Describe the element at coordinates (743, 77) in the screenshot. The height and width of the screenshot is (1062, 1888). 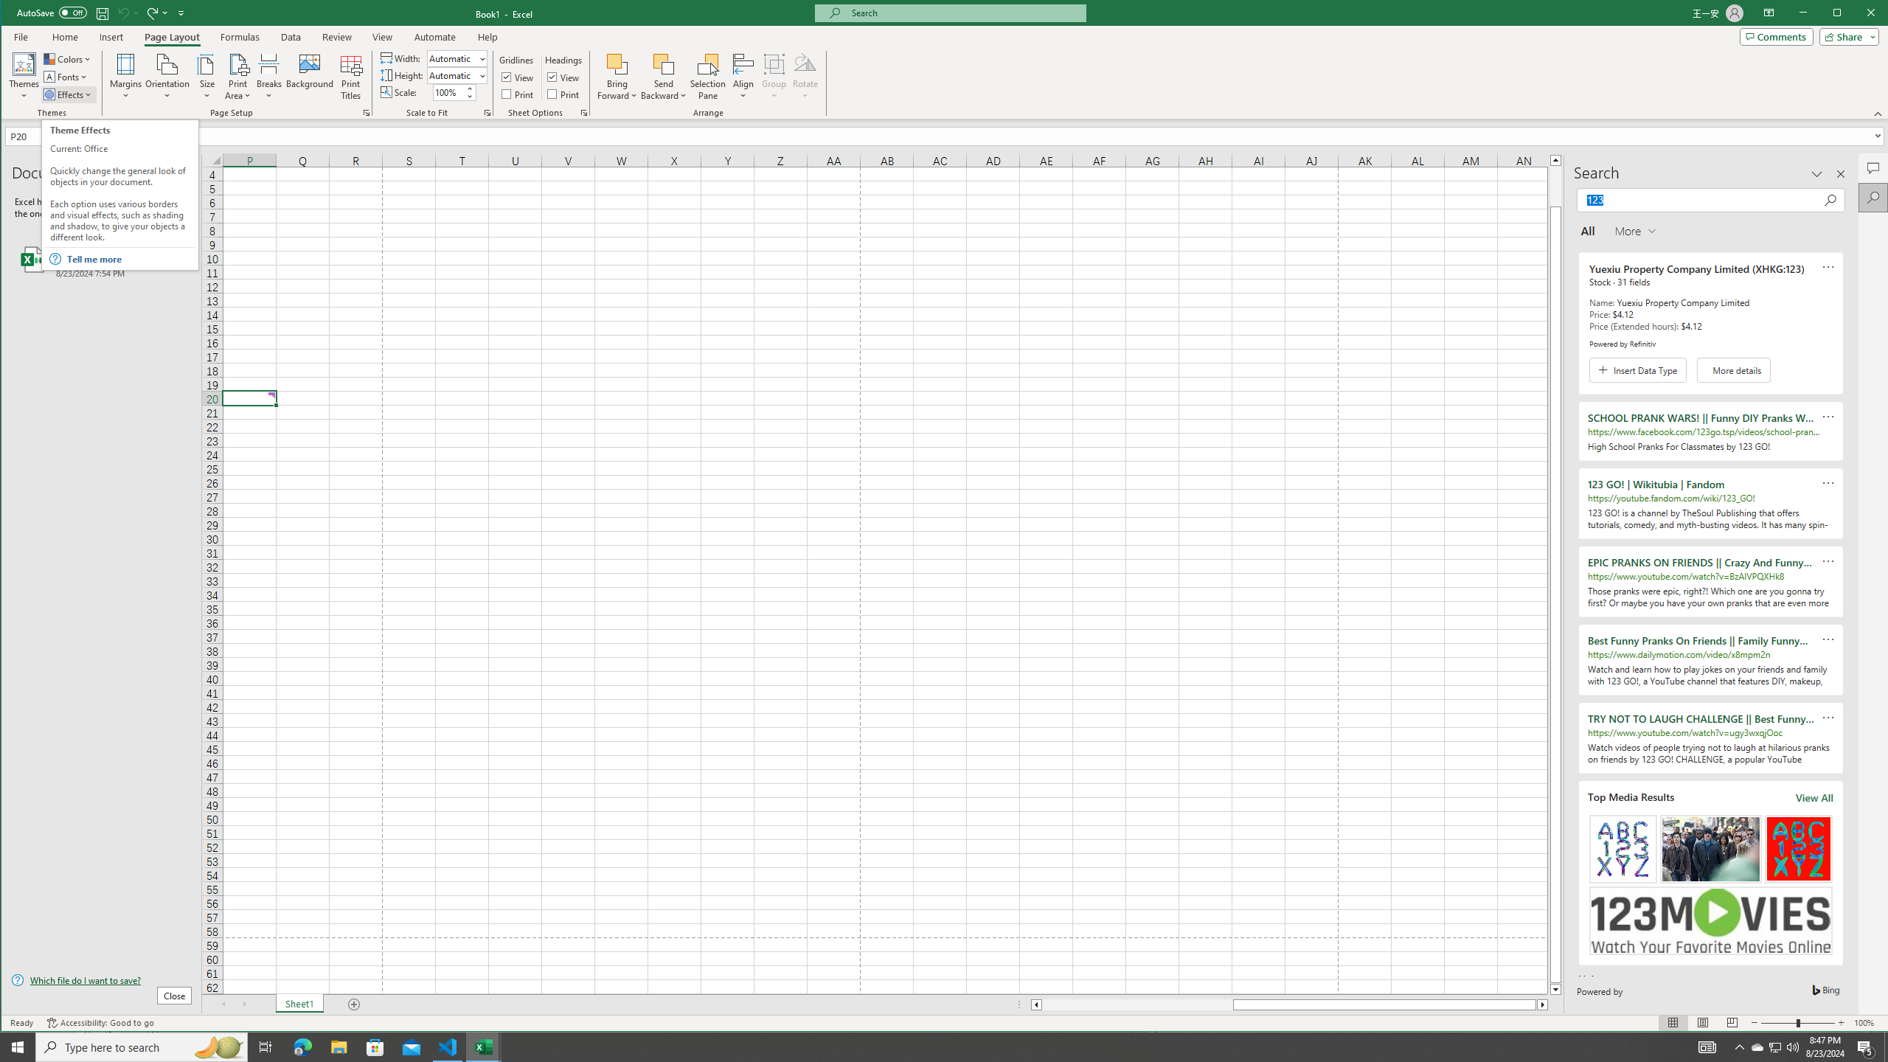
I see `Align` at that location.